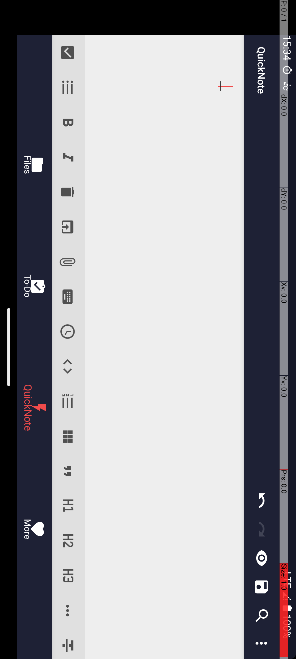 The width and height of the screenshot is (296, 659). What do you see at coordinates (505, 229) in the screenshot?
I see `Heading 1` at bounding box center [505, 229].